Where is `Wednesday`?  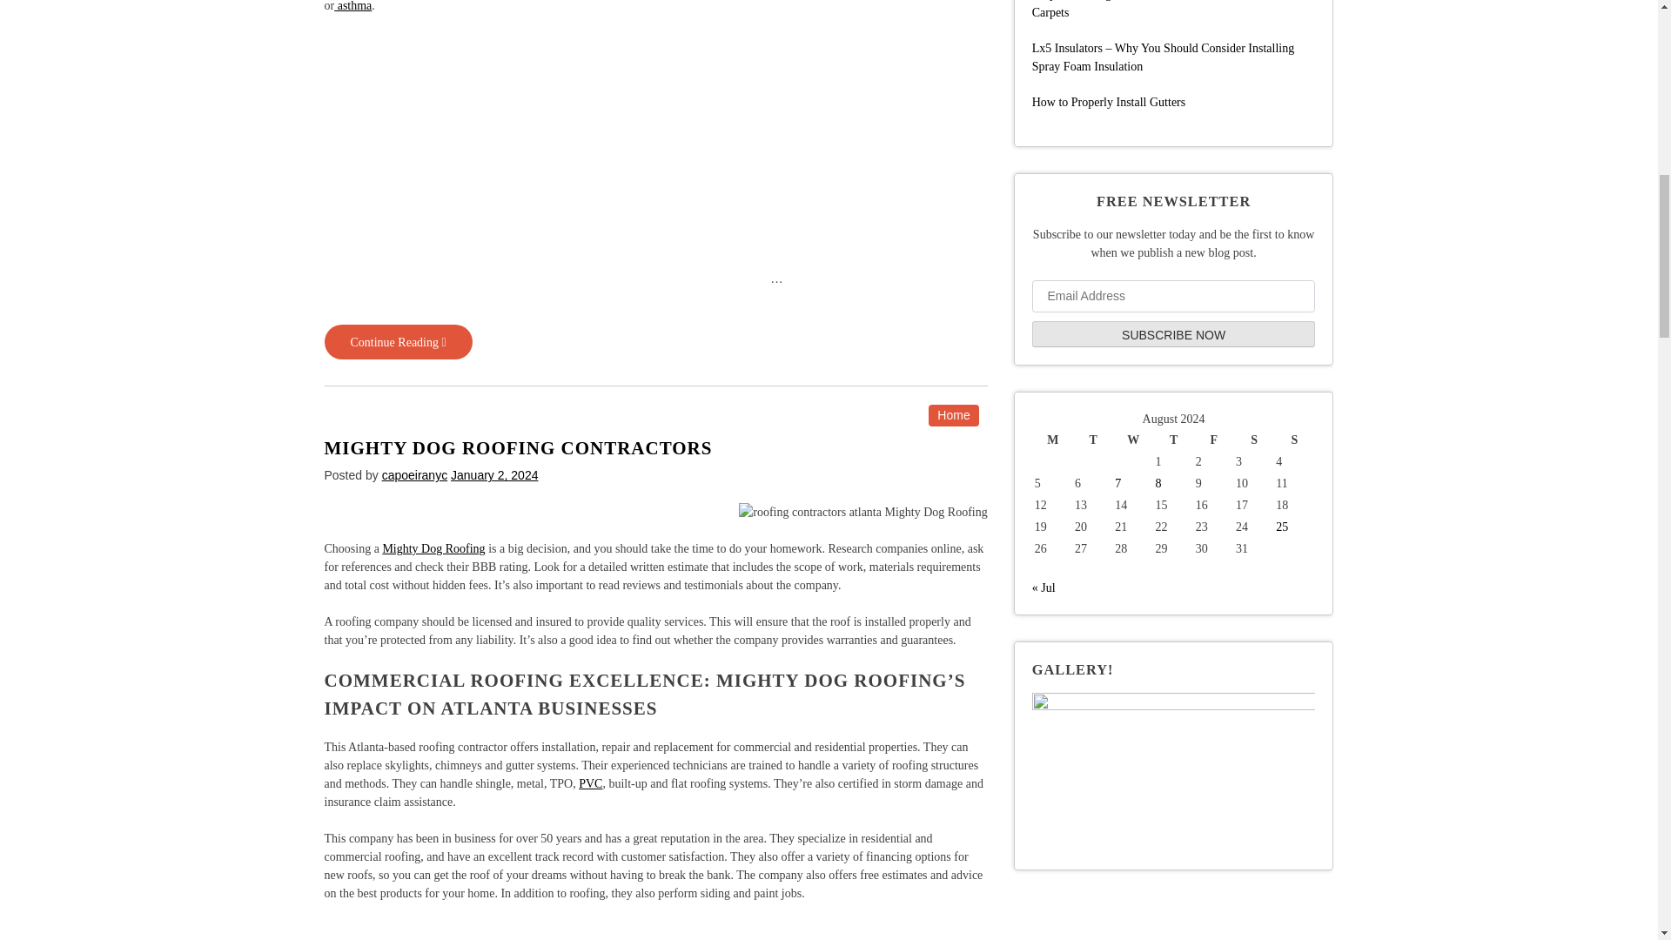 Wednesday is located at coordinates (517, 448).